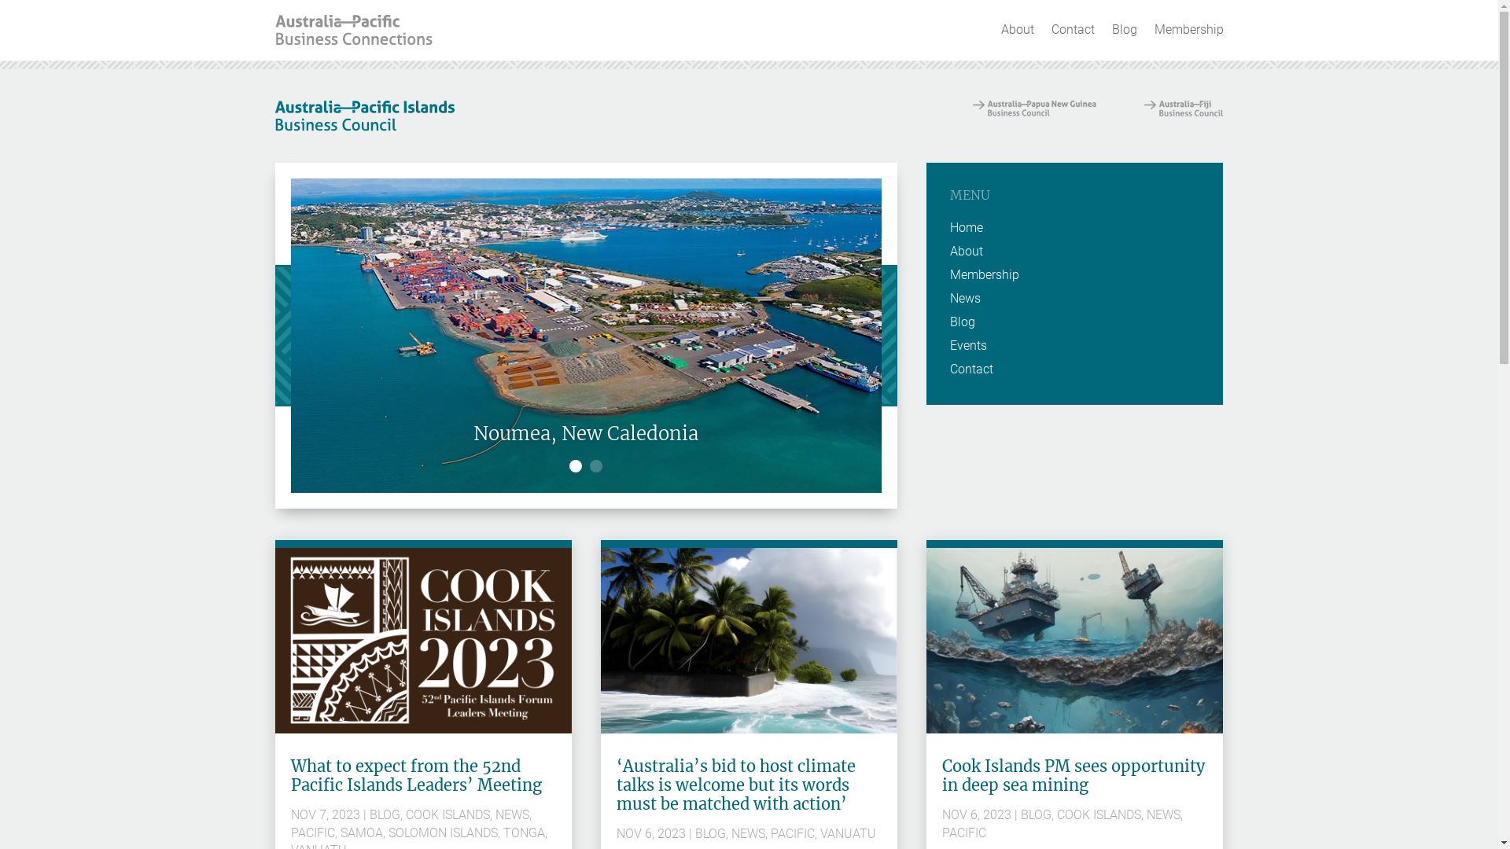  Describe the element at coordinates (1075, 325) in the screenshot. I see `Blog` at that location.